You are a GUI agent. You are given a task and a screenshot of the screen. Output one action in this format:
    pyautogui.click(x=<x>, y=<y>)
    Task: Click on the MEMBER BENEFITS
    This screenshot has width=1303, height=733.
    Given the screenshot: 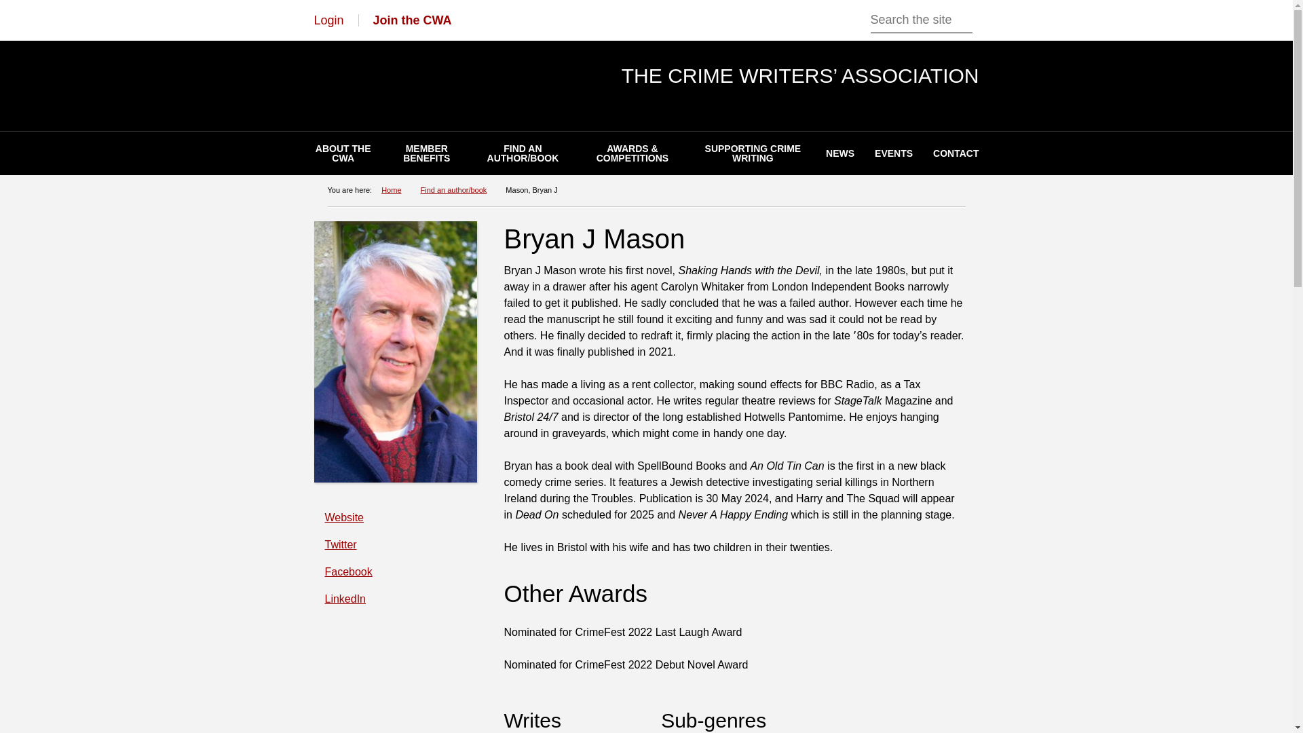 What is the action you would take?
    pyautogui.click(x=426, y=153)
    